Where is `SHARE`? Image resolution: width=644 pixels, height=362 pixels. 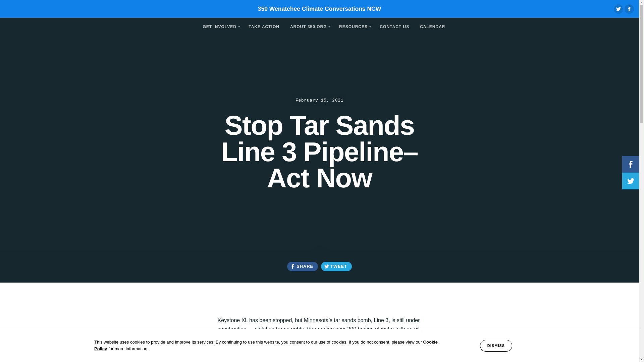
SHARE is located at coordinates (302, 266).